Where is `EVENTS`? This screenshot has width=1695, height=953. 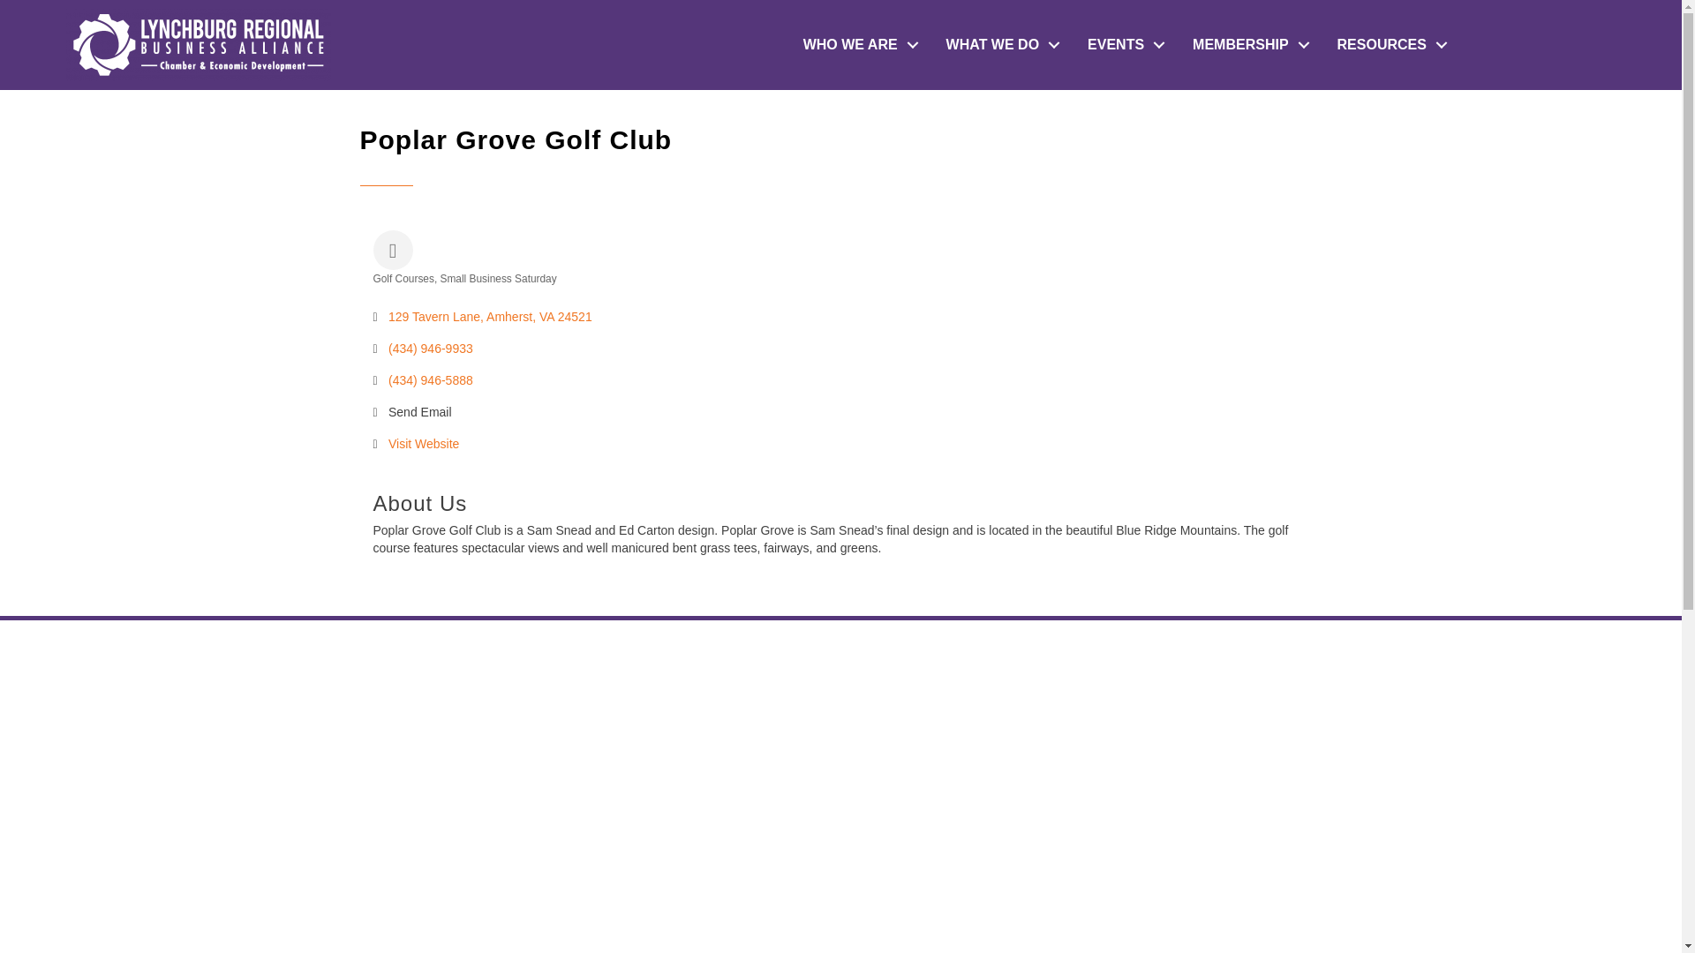 EVENTS is located at coordinates (1121, 45).